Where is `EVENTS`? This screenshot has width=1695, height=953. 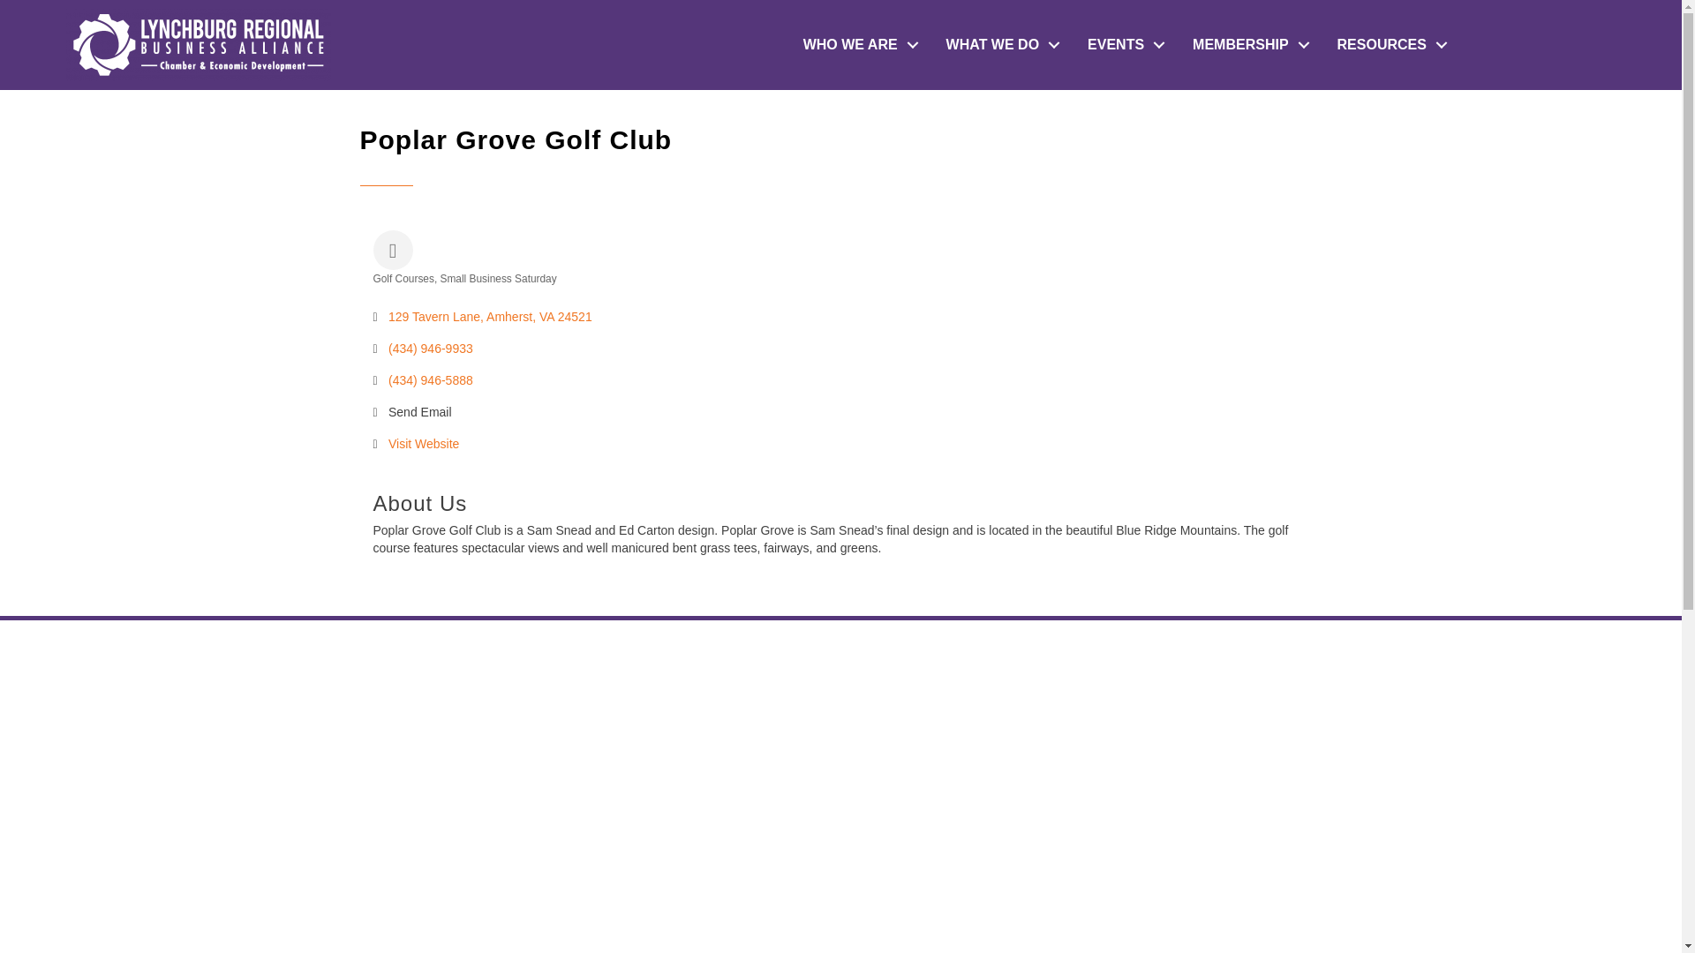 EVENTS is located at coordinates (1121, 45).